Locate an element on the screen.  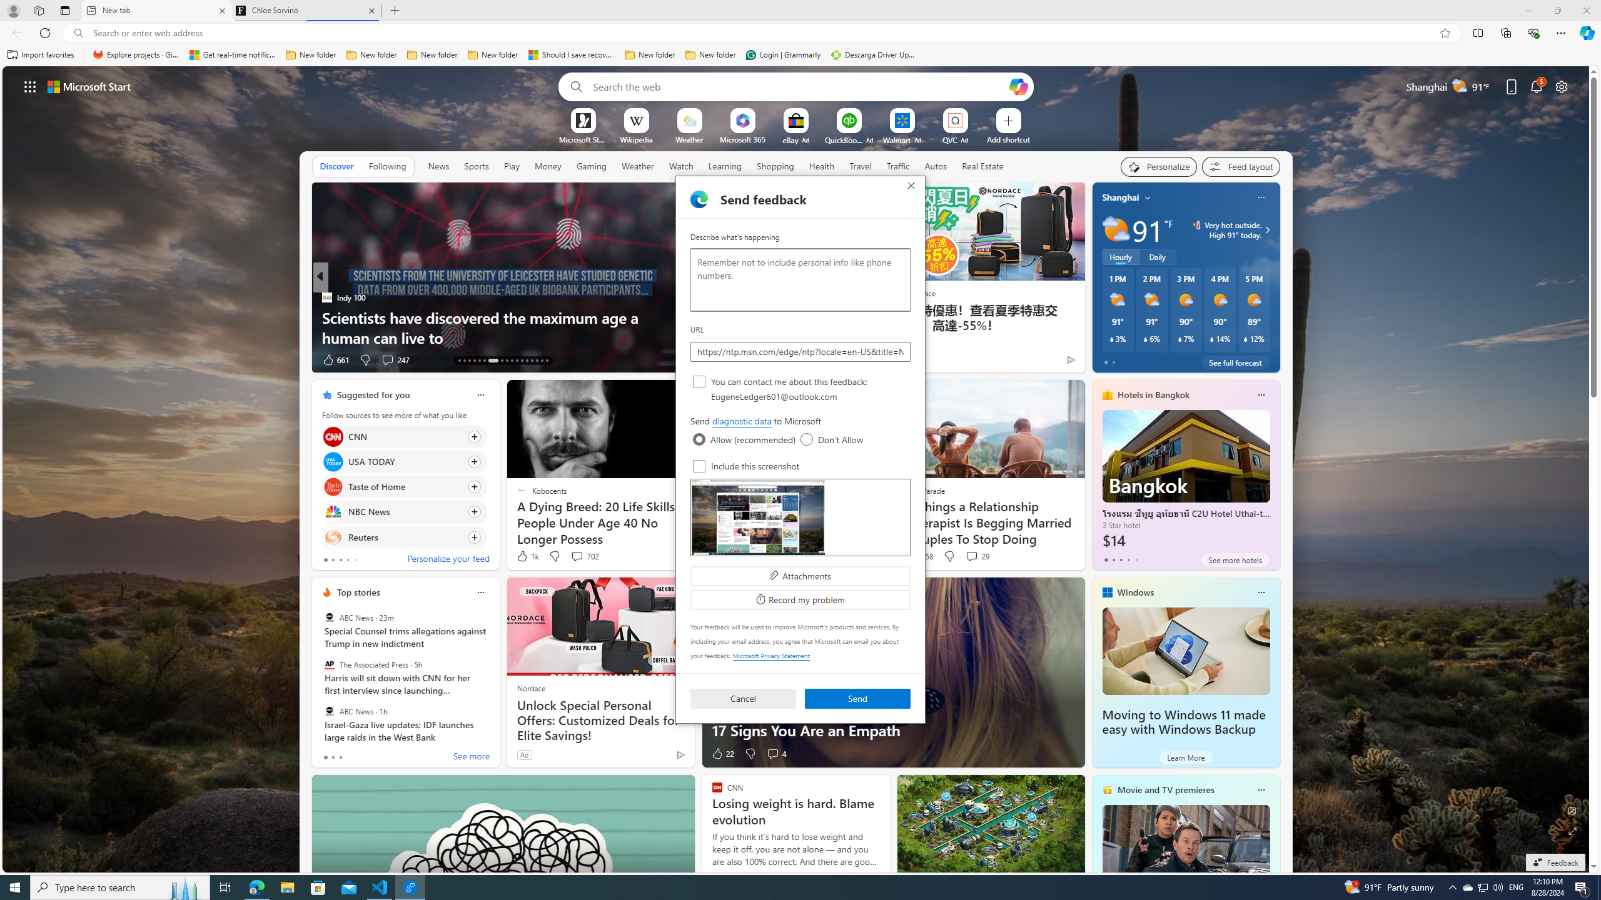
Expand background is located at coordinates (1573, 831).